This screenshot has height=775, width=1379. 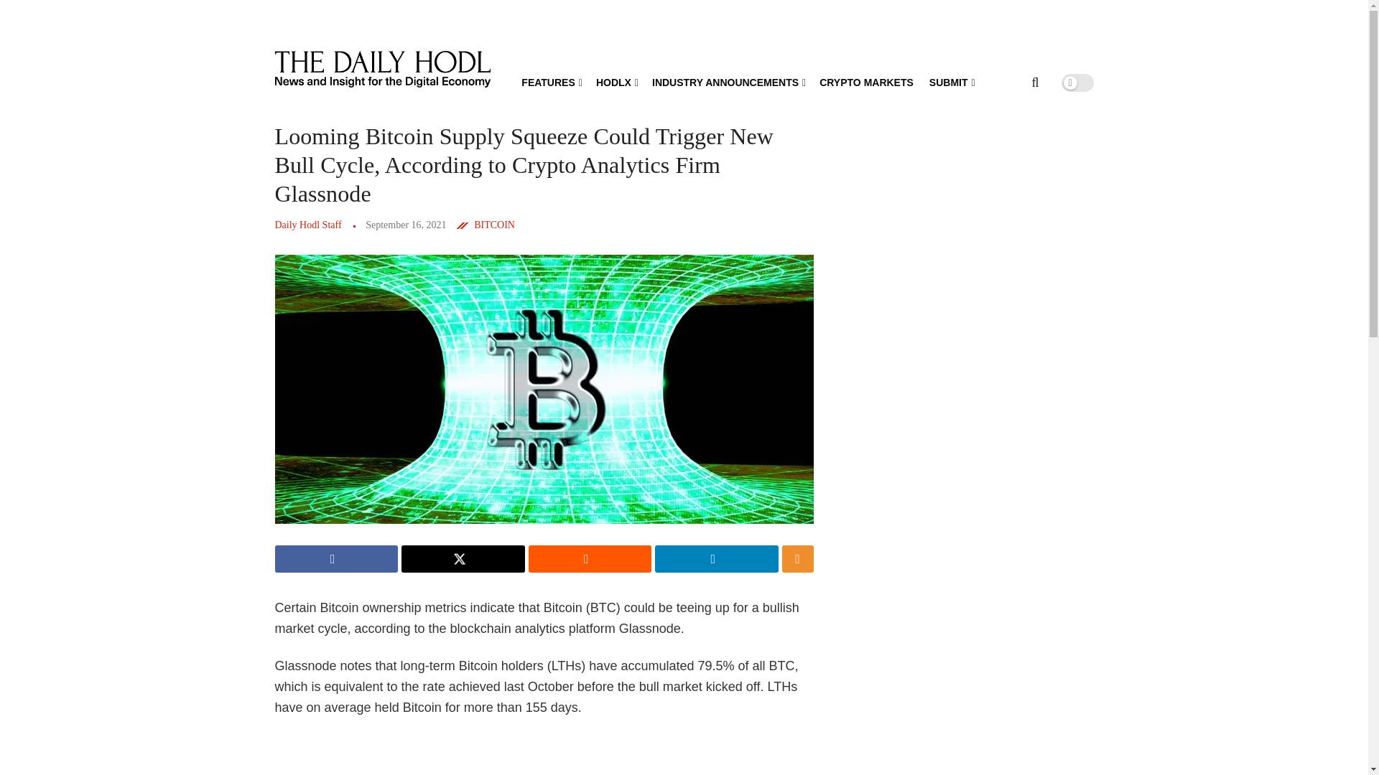 I want to click on FEATURES, so click(x=550, y=82).